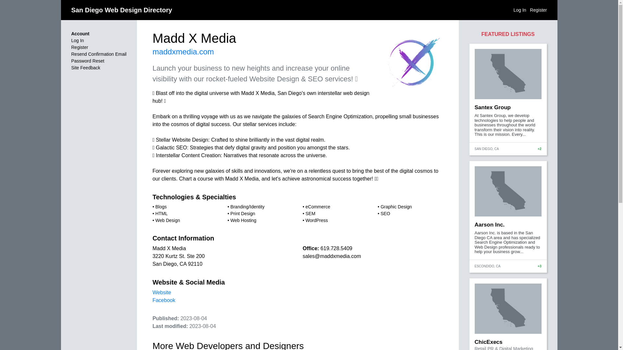 This screenshot has height=350, width=623. What do you see at coordinates (122, 10) in the screenshot?
I see `San Diego Web Design Directory` at bounding box center [122, 10].